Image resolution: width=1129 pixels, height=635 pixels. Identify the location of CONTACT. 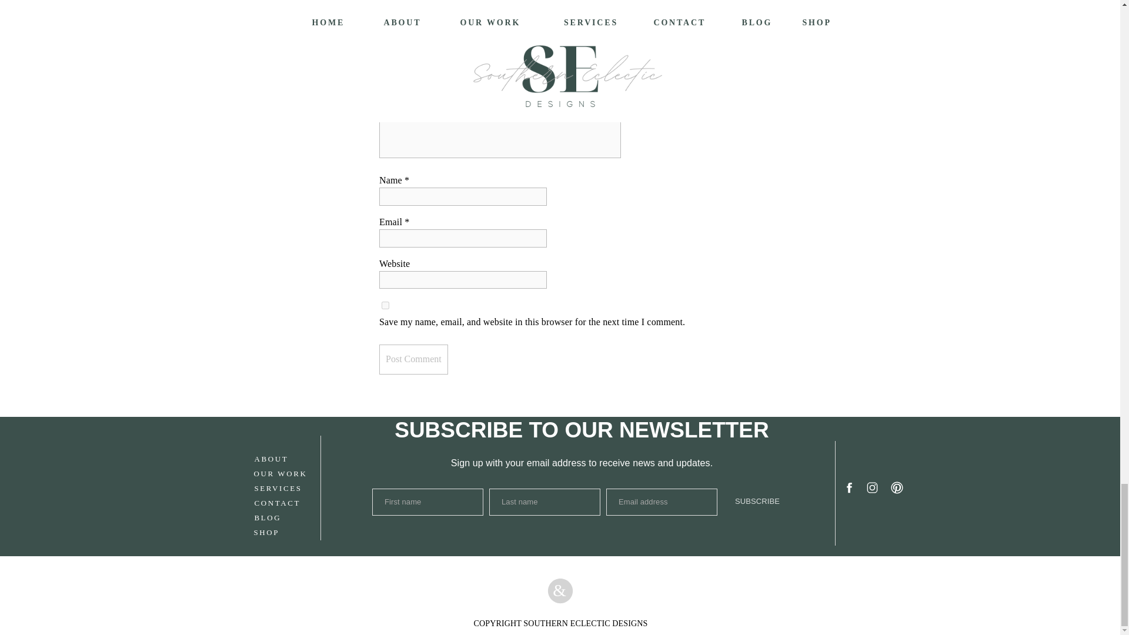
(298, 502).